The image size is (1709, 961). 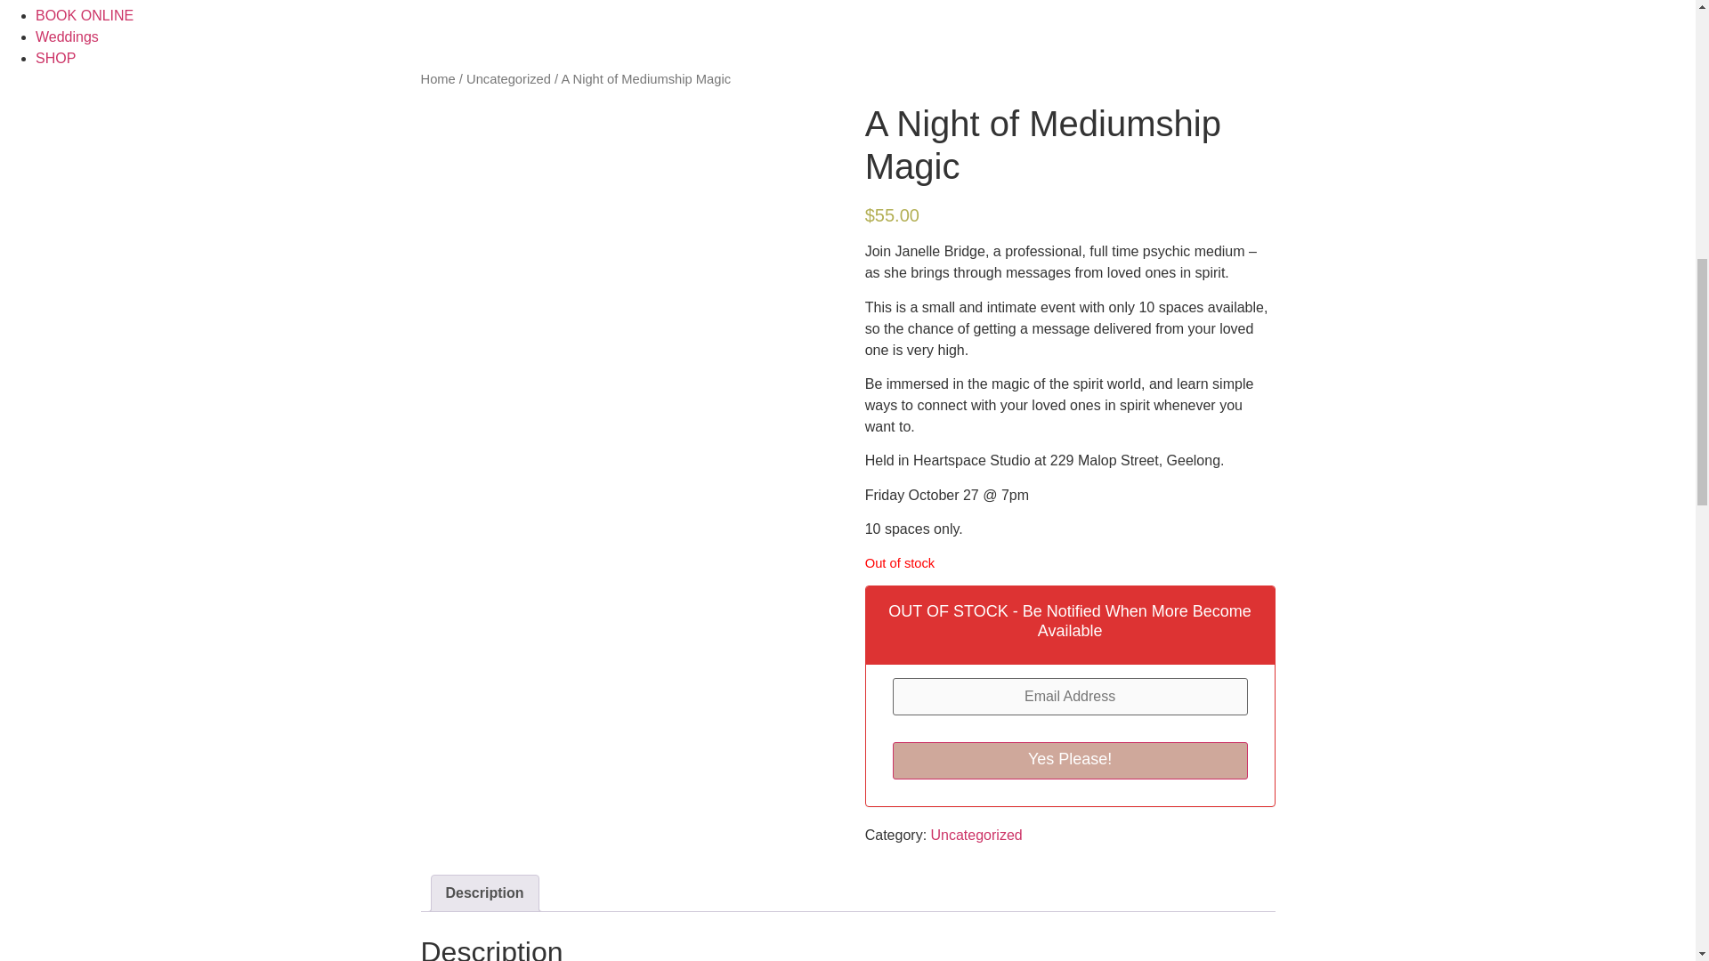 I want to click on Weddings, so click(x=68, y=36).